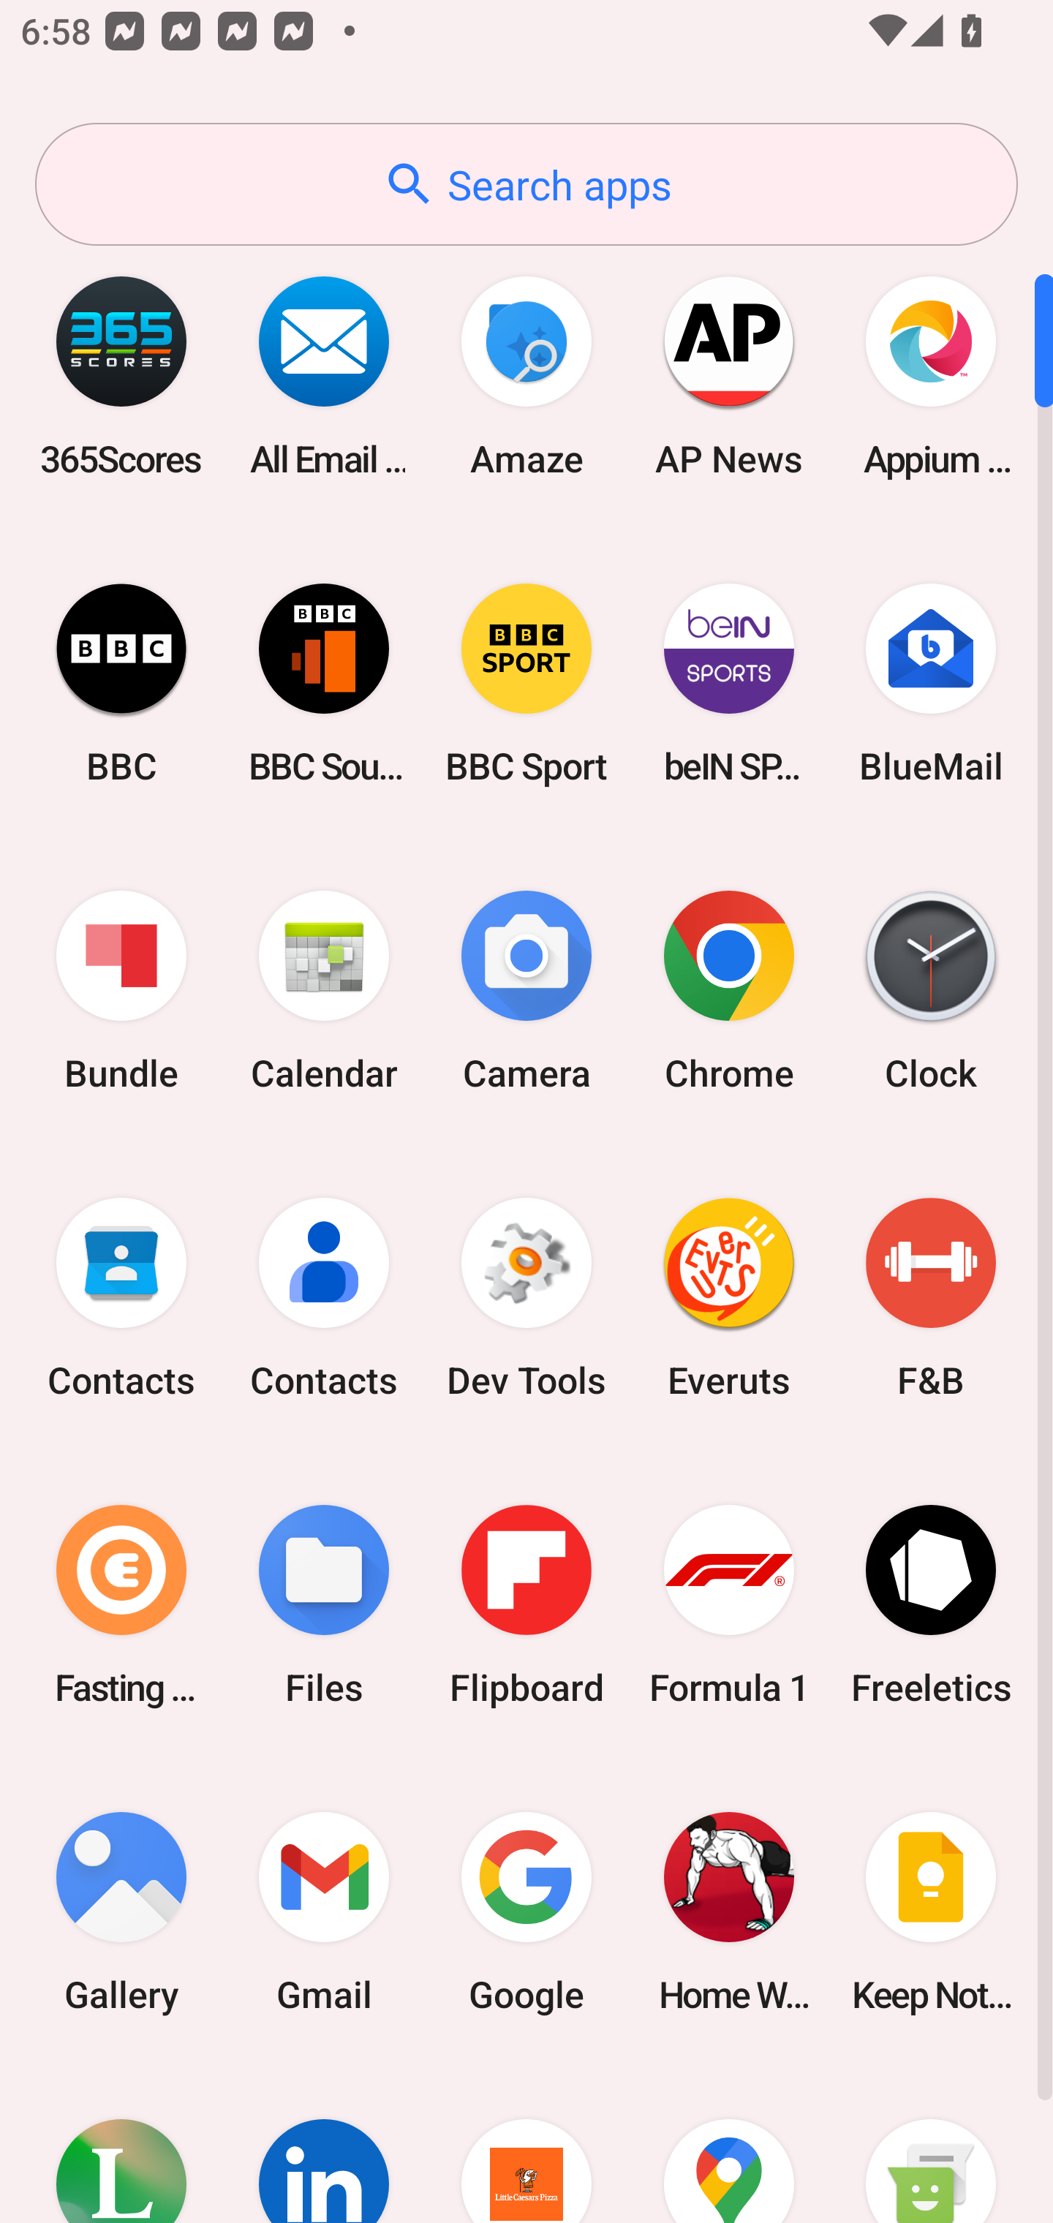  What do you see at coordinates (526, 184) in the screenshot?
I see `  Search apps` at bounding box center [526, 184].